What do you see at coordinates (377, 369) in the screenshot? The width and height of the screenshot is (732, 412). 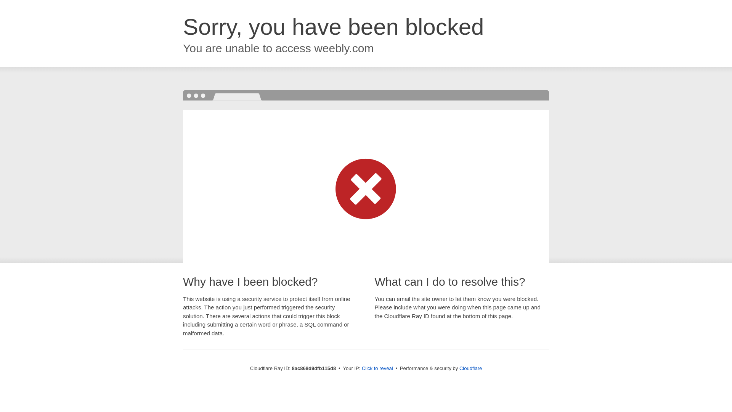 I see `Click to reveal` at bounding box center [377, 369].